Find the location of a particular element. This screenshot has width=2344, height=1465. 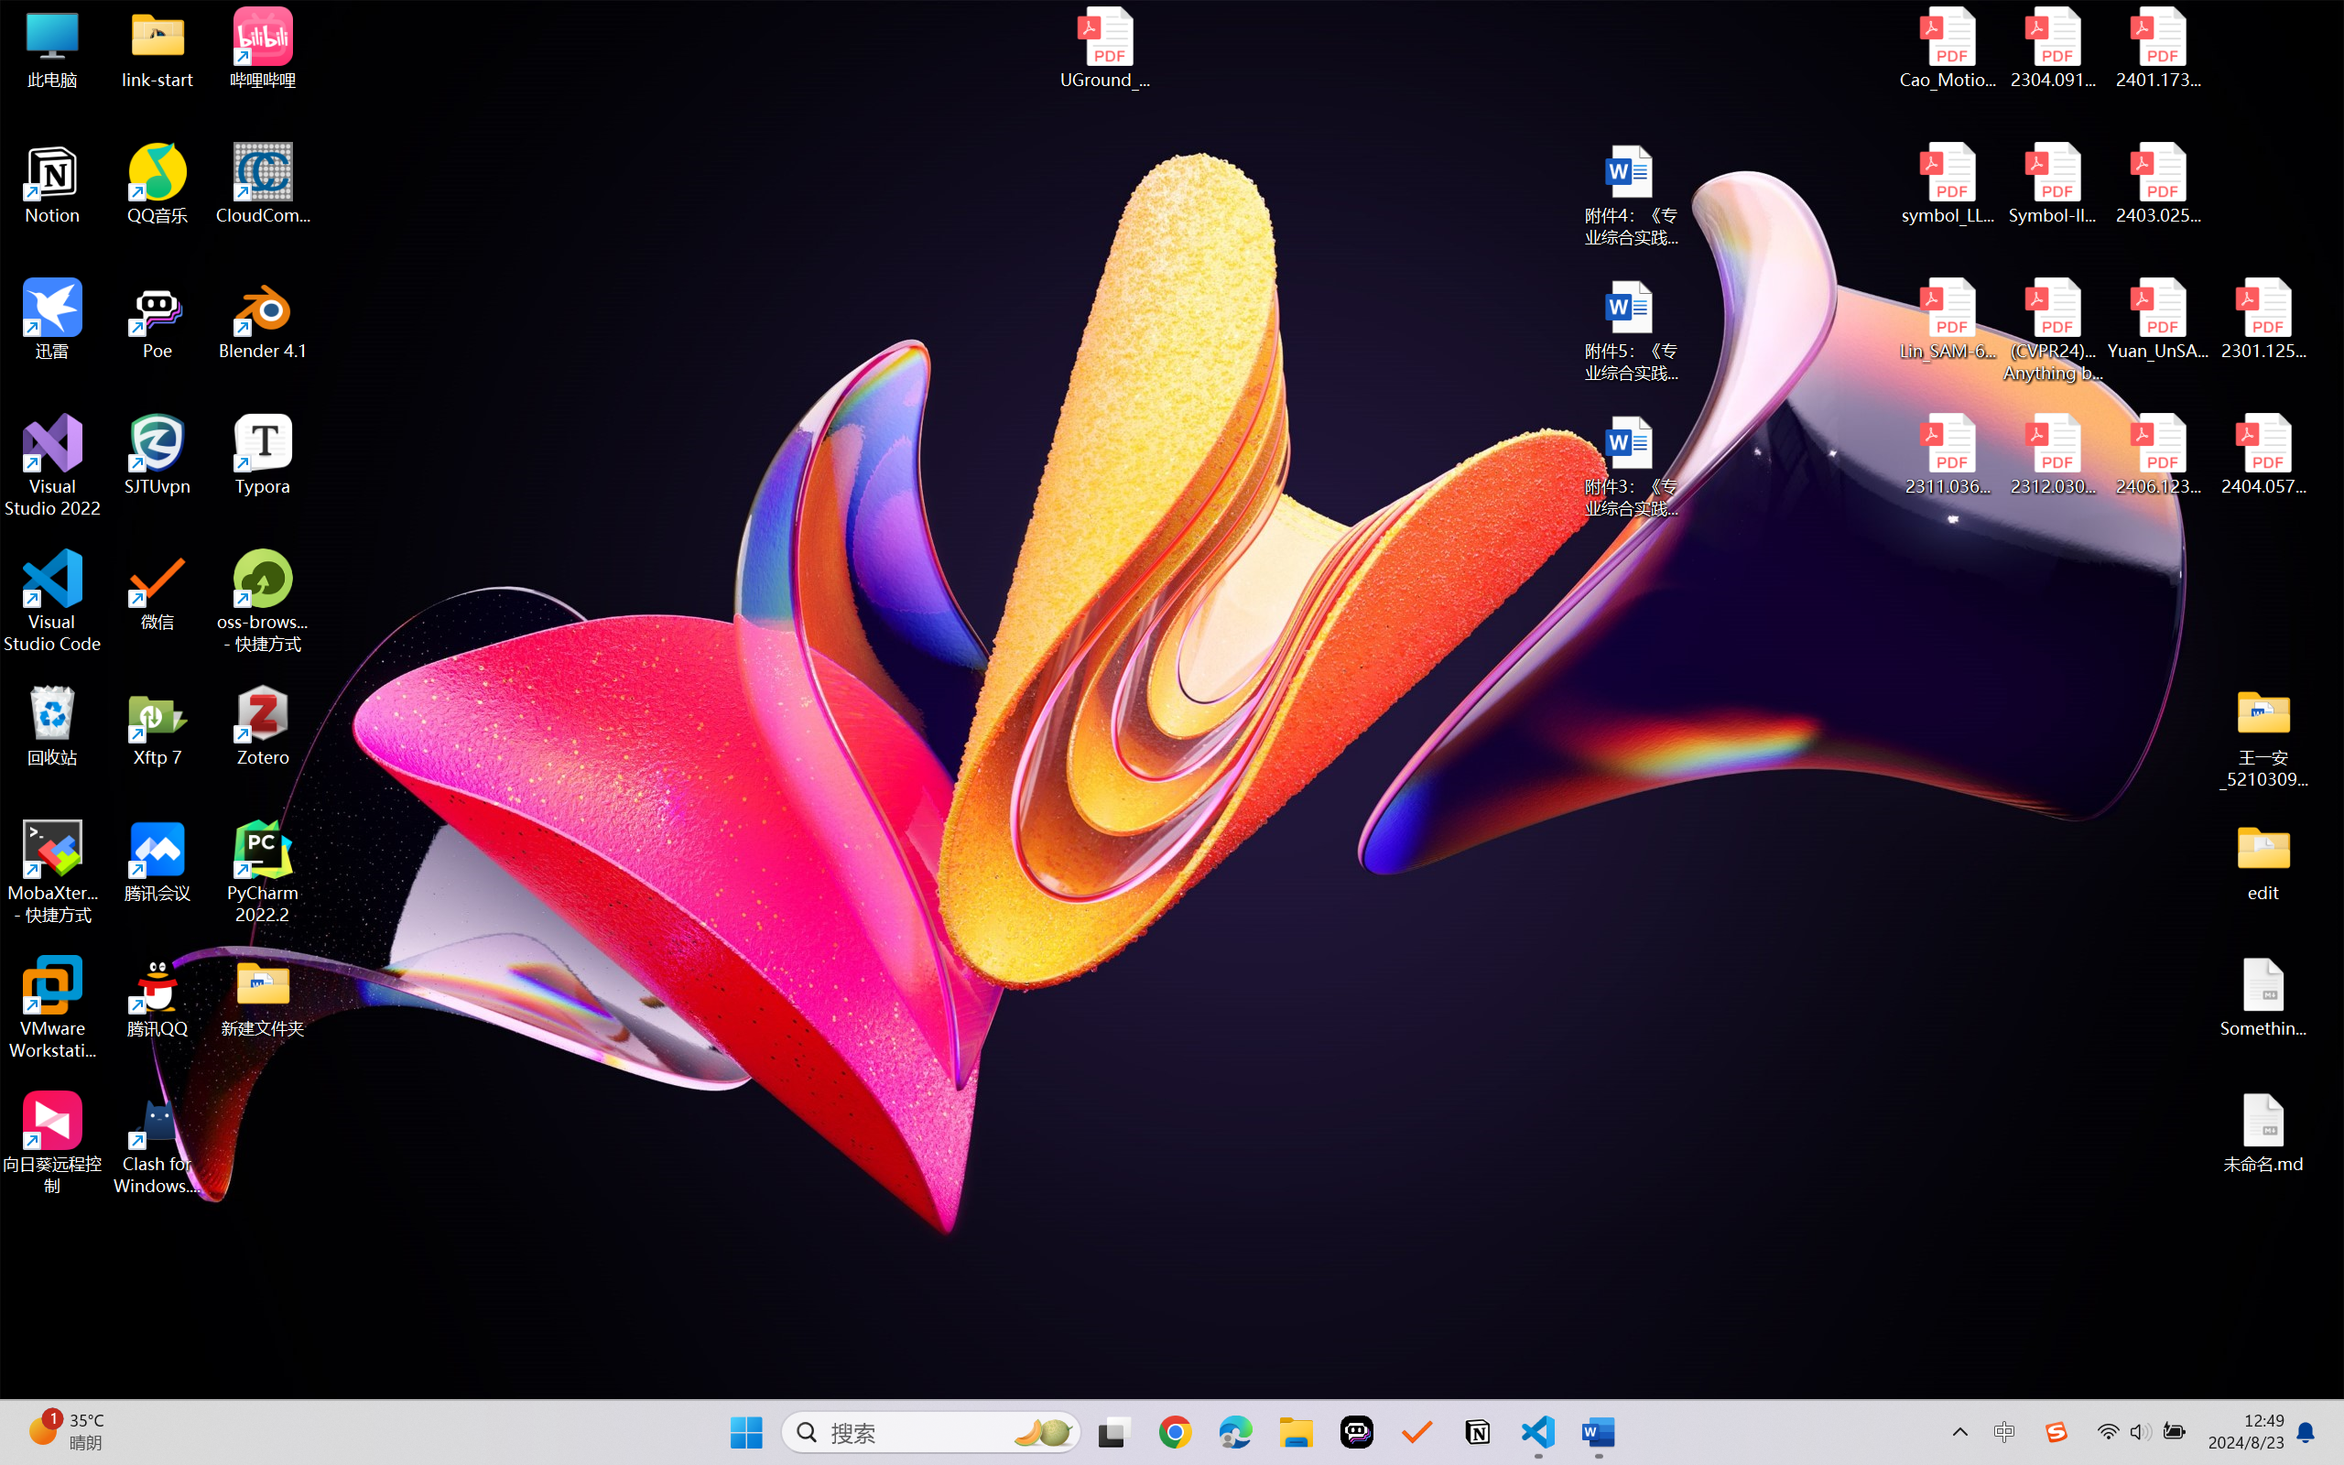

Visual Studio Code is located at coordinates (53, 601).